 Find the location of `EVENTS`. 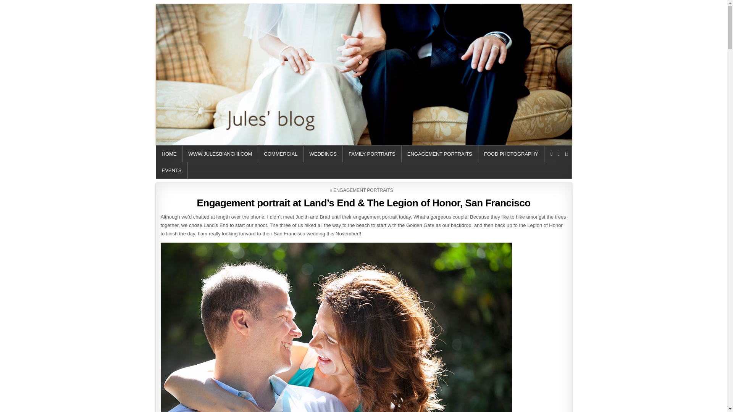

EVENTS is located at coordinates (171, 170).